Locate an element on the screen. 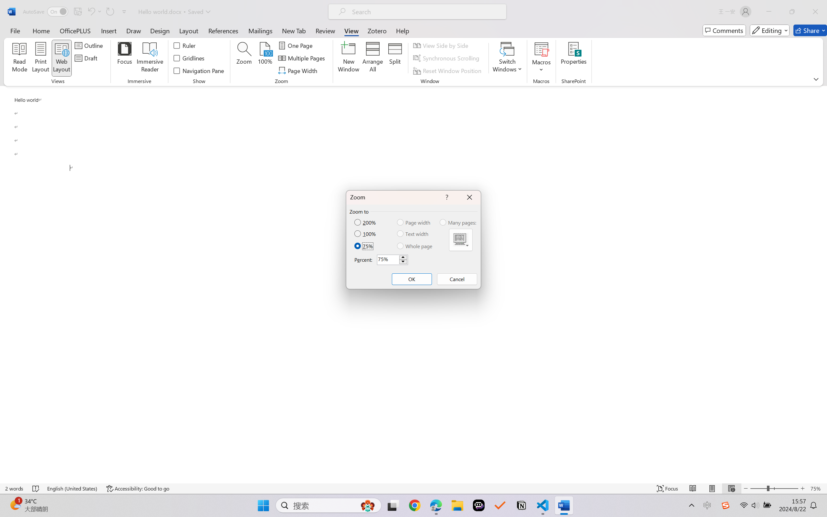  Minimize is located at coordinates (769, 12).